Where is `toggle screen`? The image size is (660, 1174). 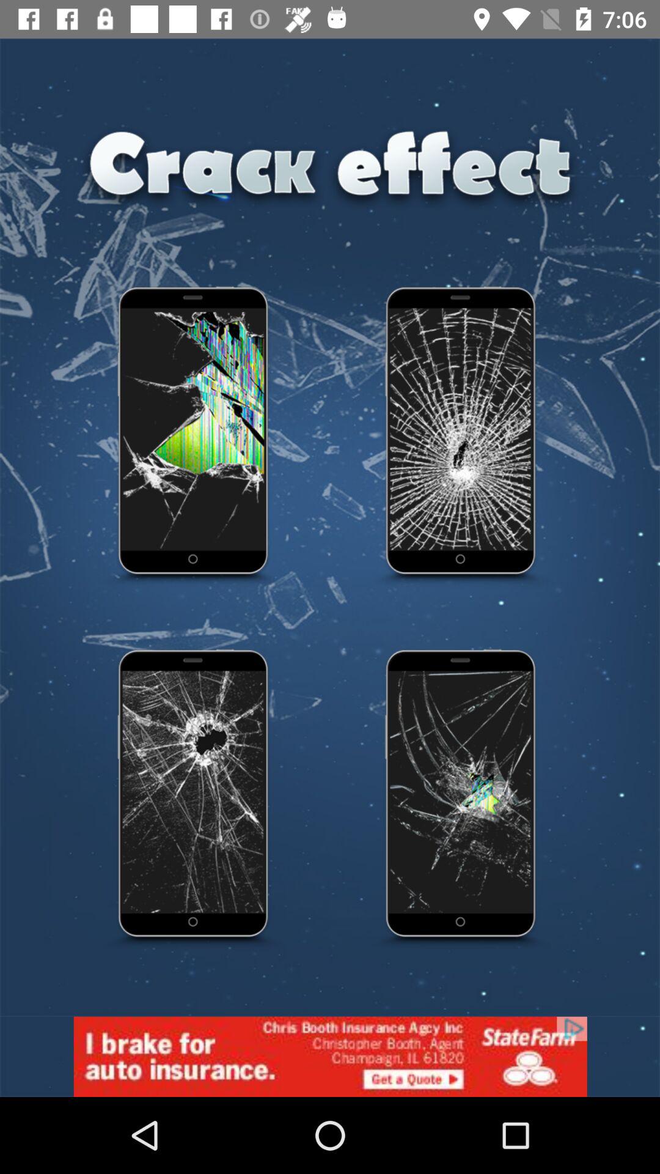 toggle screen is located at coordinates (461, 800).